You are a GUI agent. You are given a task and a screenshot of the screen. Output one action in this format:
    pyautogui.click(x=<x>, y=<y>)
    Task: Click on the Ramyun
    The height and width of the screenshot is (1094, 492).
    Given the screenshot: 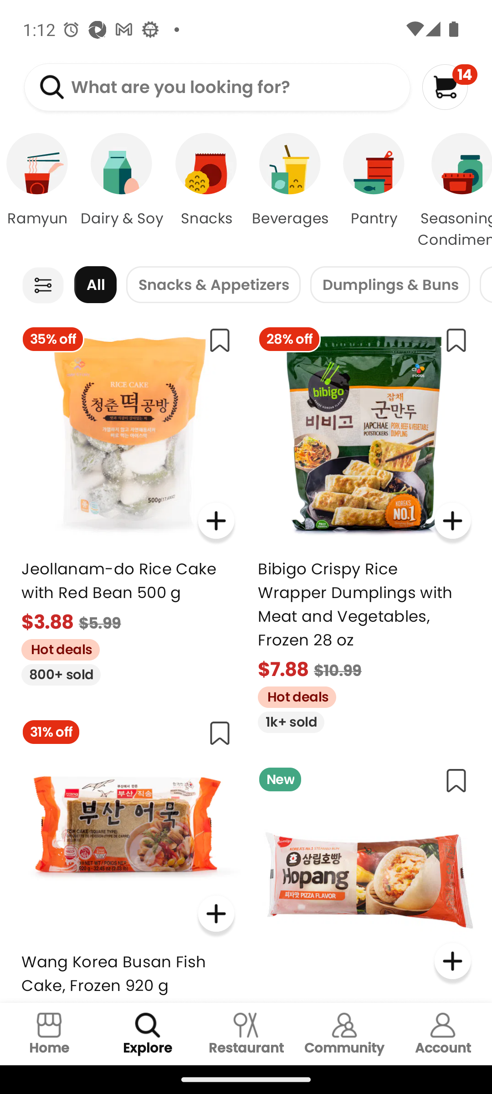 What is the action you would take?
    pyautogui.click(x=39, y=191)
    